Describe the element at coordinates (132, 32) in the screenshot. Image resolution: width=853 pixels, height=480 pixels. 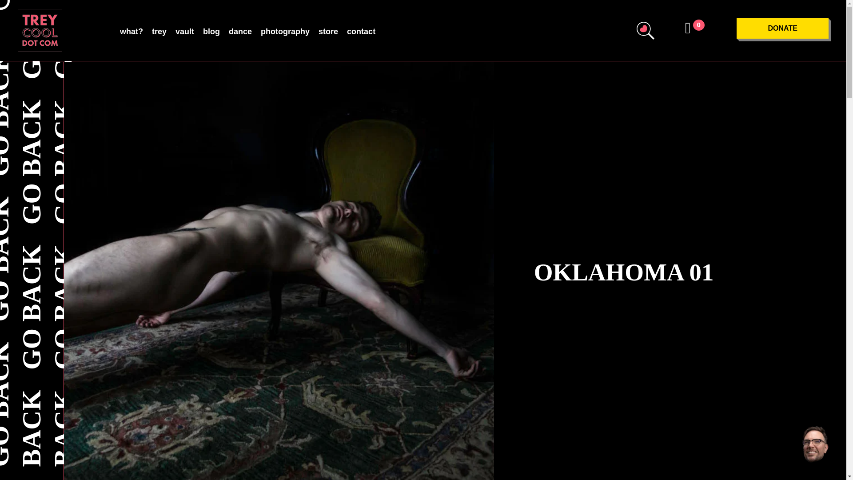
I see `what?` at that location.